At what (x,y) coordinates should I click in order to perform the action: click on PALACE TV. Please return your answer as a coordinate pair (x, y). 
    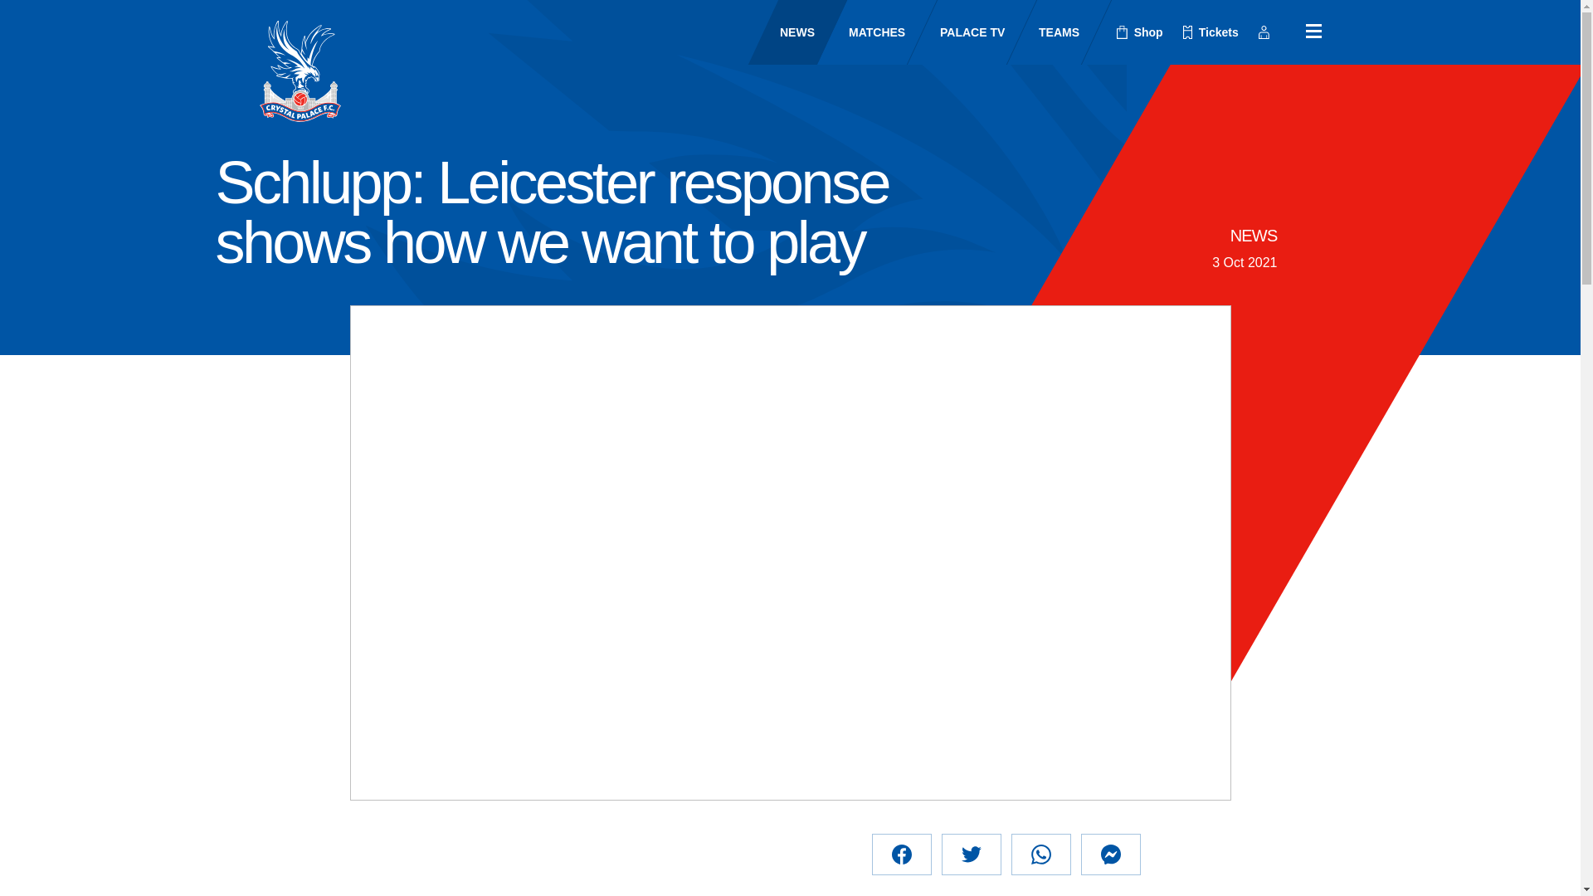
    Looking at the image, I should click on (957, 32).